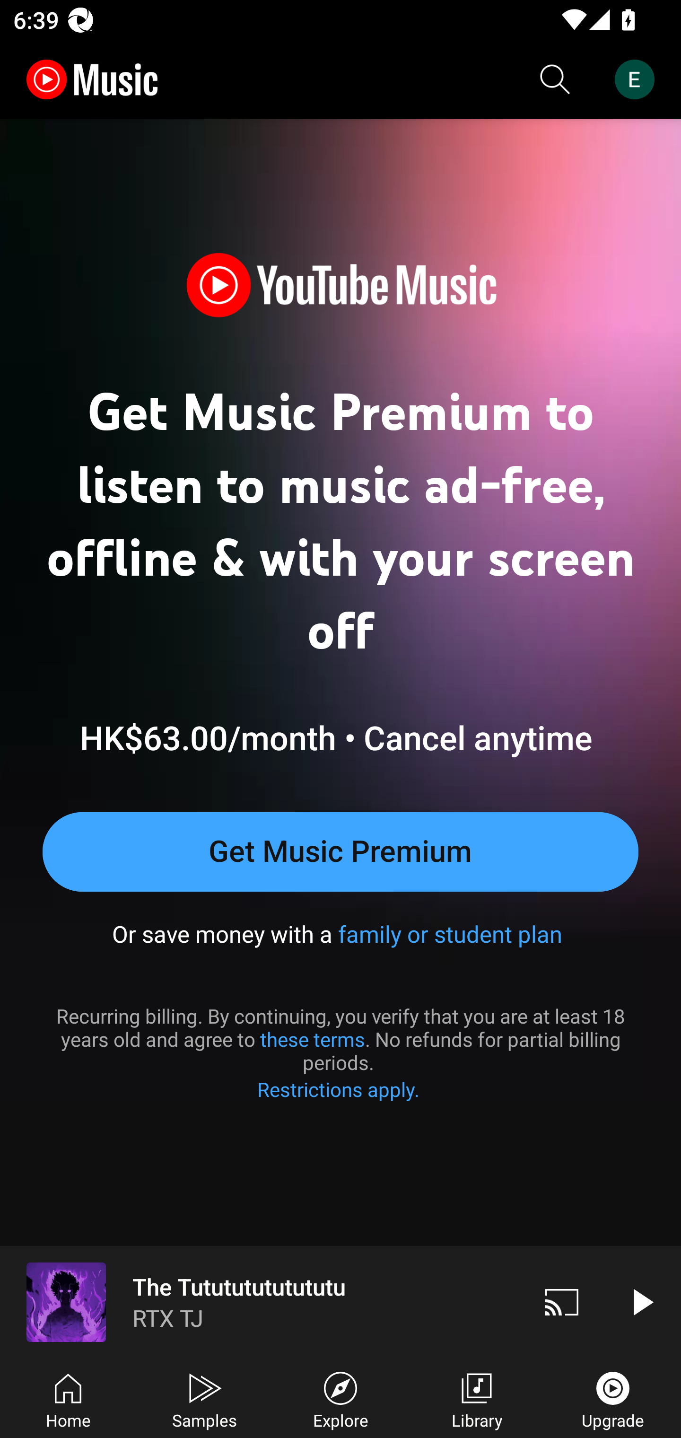  What do you see at coordinates (340, 851) in the screenshot?
I see `Get Music Premium` at bounding box center [340, 851].